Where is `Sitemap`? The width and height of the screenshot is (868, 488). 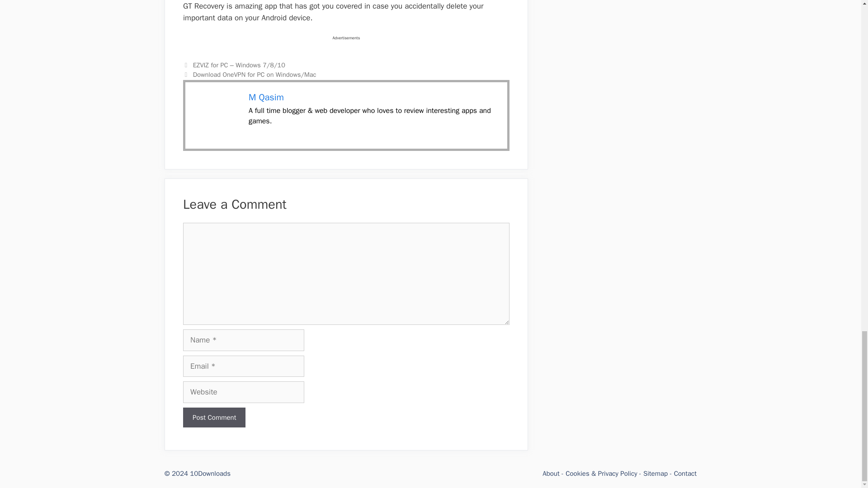
Sitemap is located at coordinates (655, 474).